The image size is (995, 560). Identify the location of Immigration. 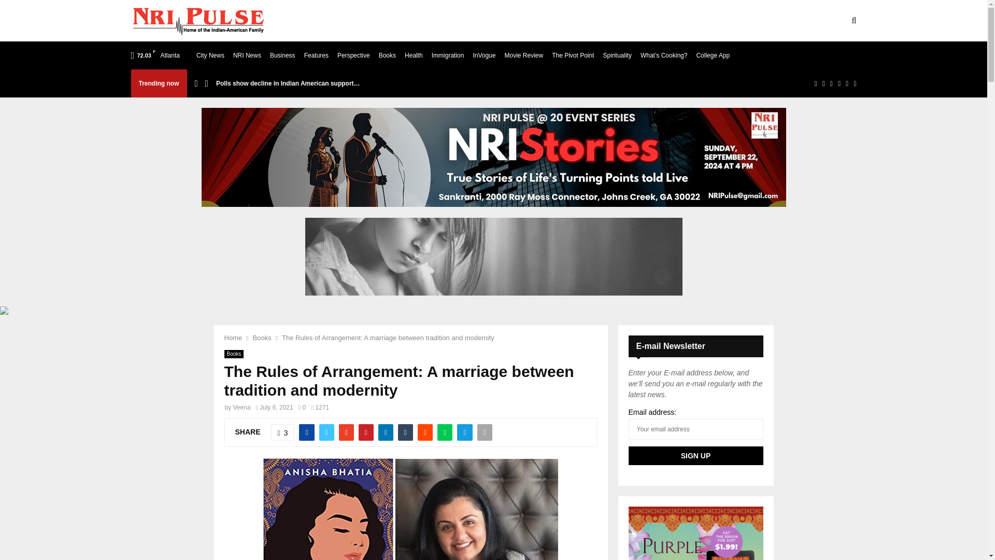
(448, 55).